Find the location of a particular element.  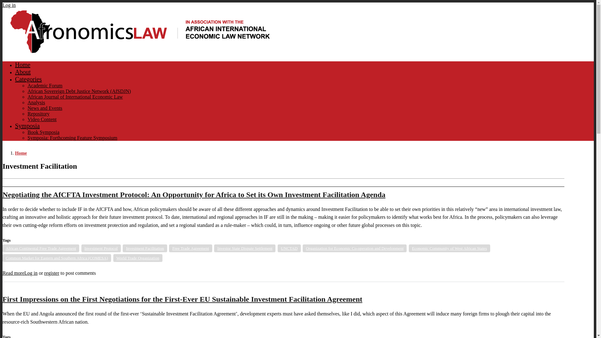

Economic Community of West African States is located at coordinates (449, 248).